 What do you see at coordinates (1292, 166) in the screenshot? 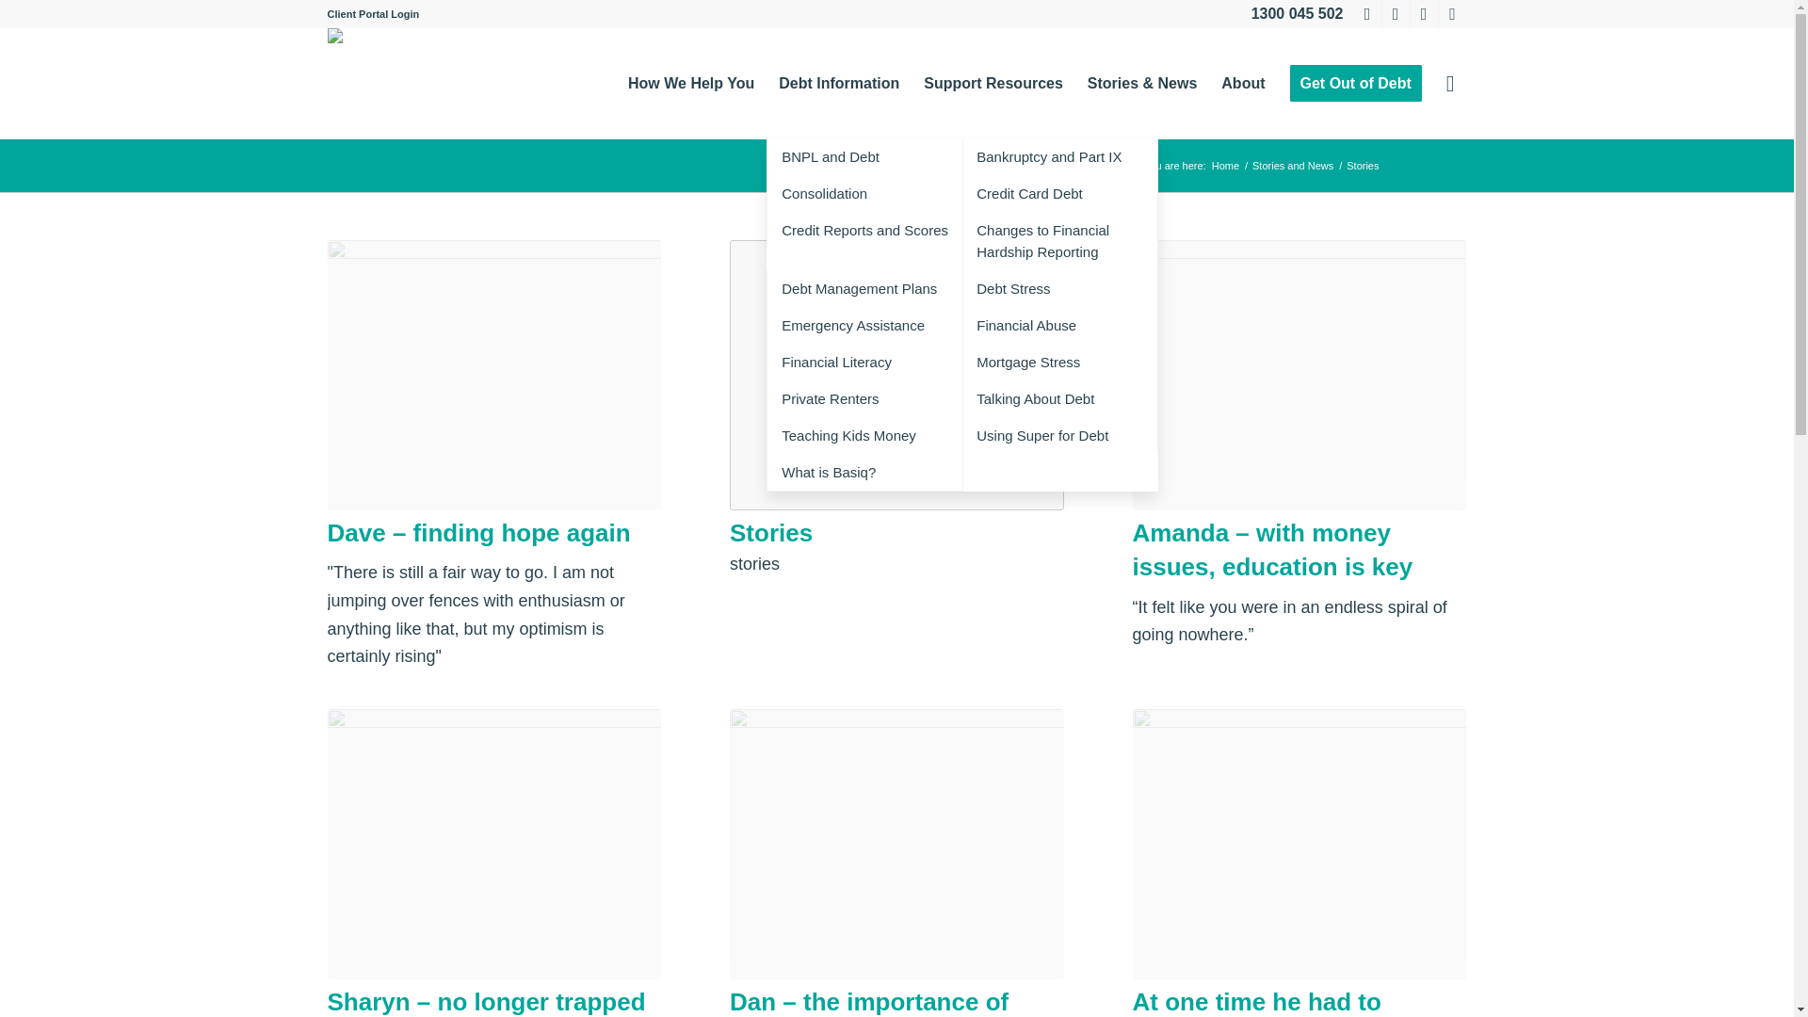
I see `Stories and News` at bounding box center [1292, 166].